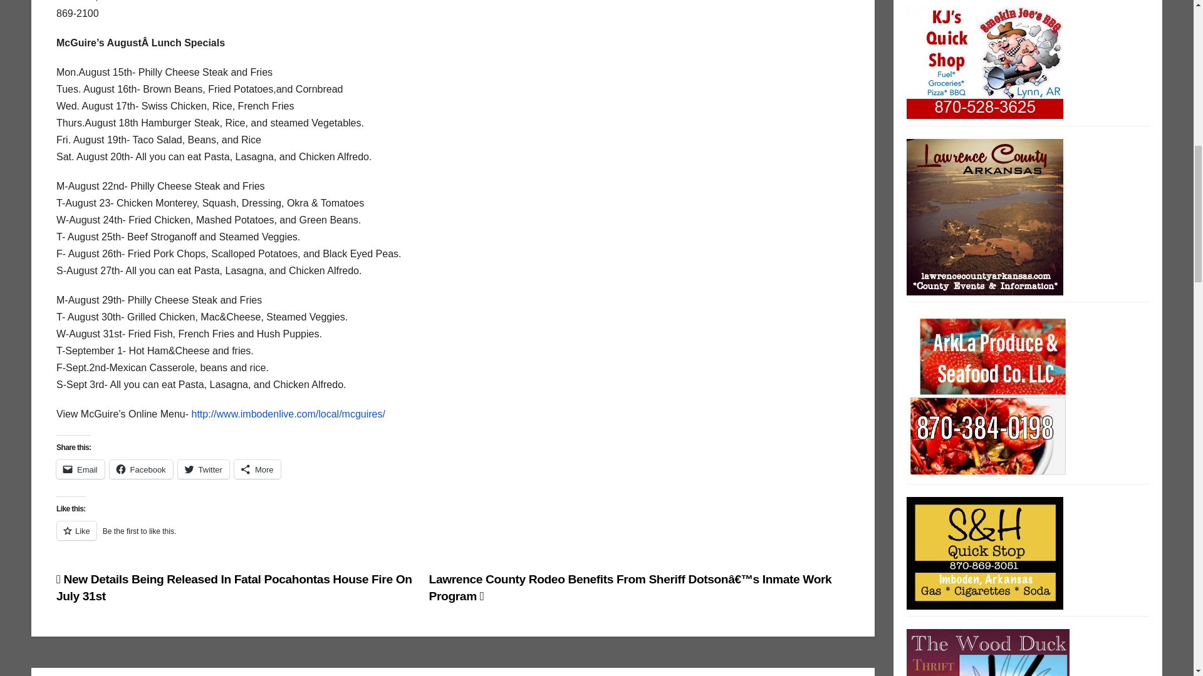 This screenshot has width=1203, height=676. Describe the element at coordinates (141, 469) in the screenshot. I see `Click to share on Facebook` at that location.